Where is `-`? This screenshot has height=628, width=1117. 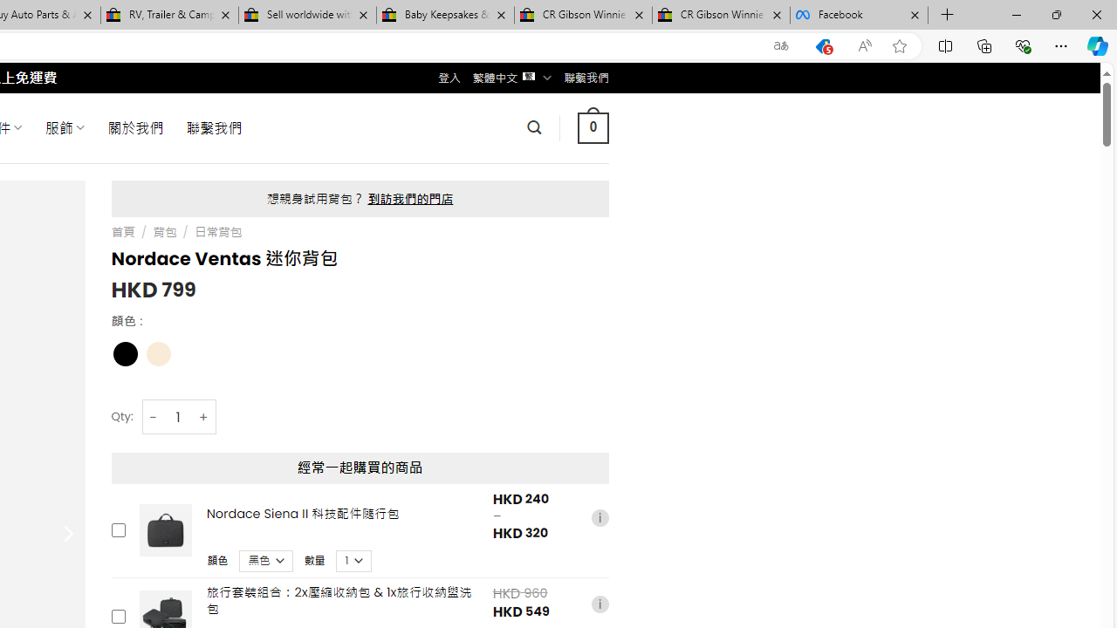
- is located at coordinates (154, 417).